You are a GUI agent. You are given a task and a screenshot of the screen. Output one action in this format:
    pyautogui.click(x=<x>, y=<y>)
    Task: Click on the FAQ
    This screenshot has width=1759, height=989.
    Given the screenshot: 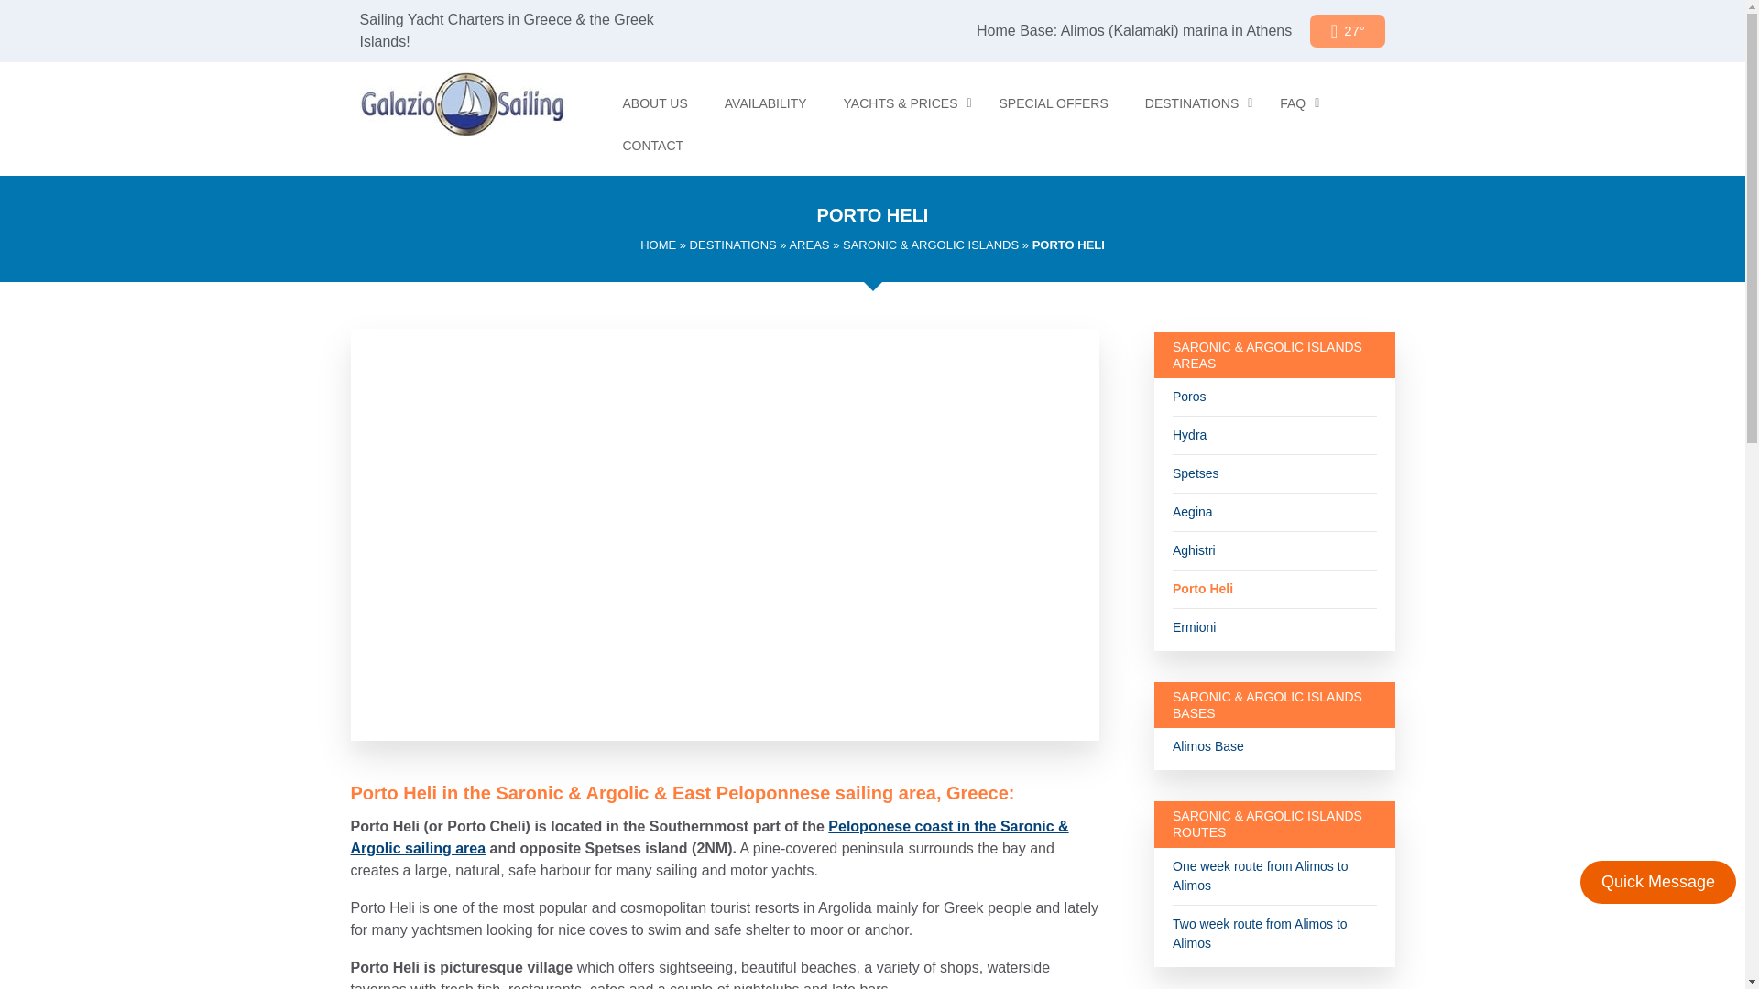 What is the action you would take?
    pyautogui.click(x=1294, y=103)
    